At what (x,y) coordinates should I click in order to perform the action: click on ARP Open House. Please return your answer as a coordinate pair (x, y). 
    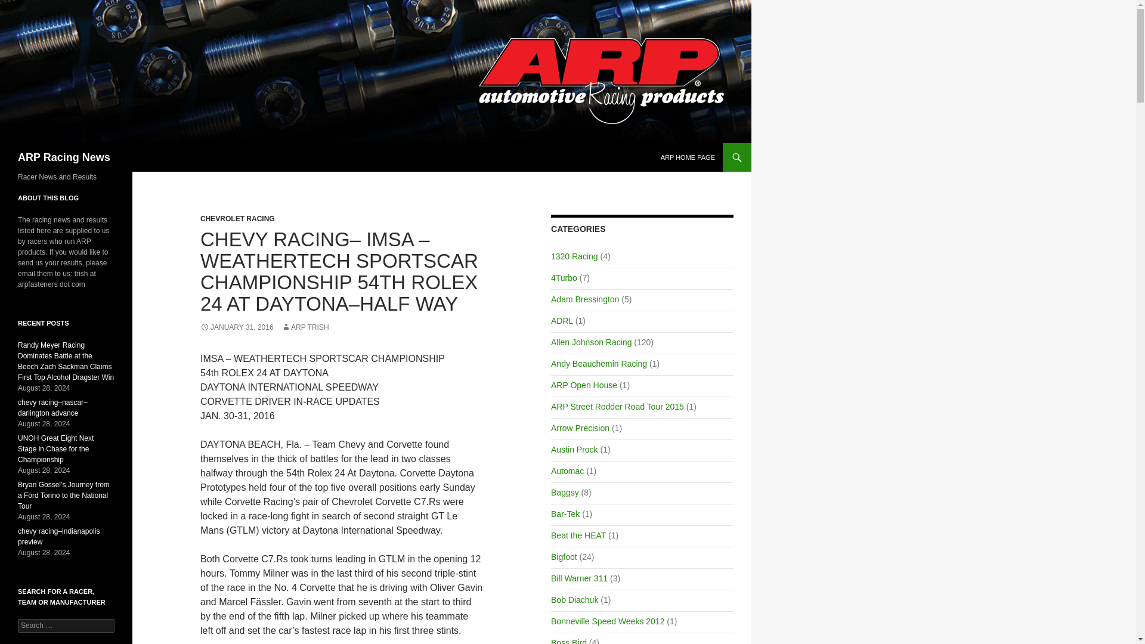
    Looking at the image, I should click on (583, 385).